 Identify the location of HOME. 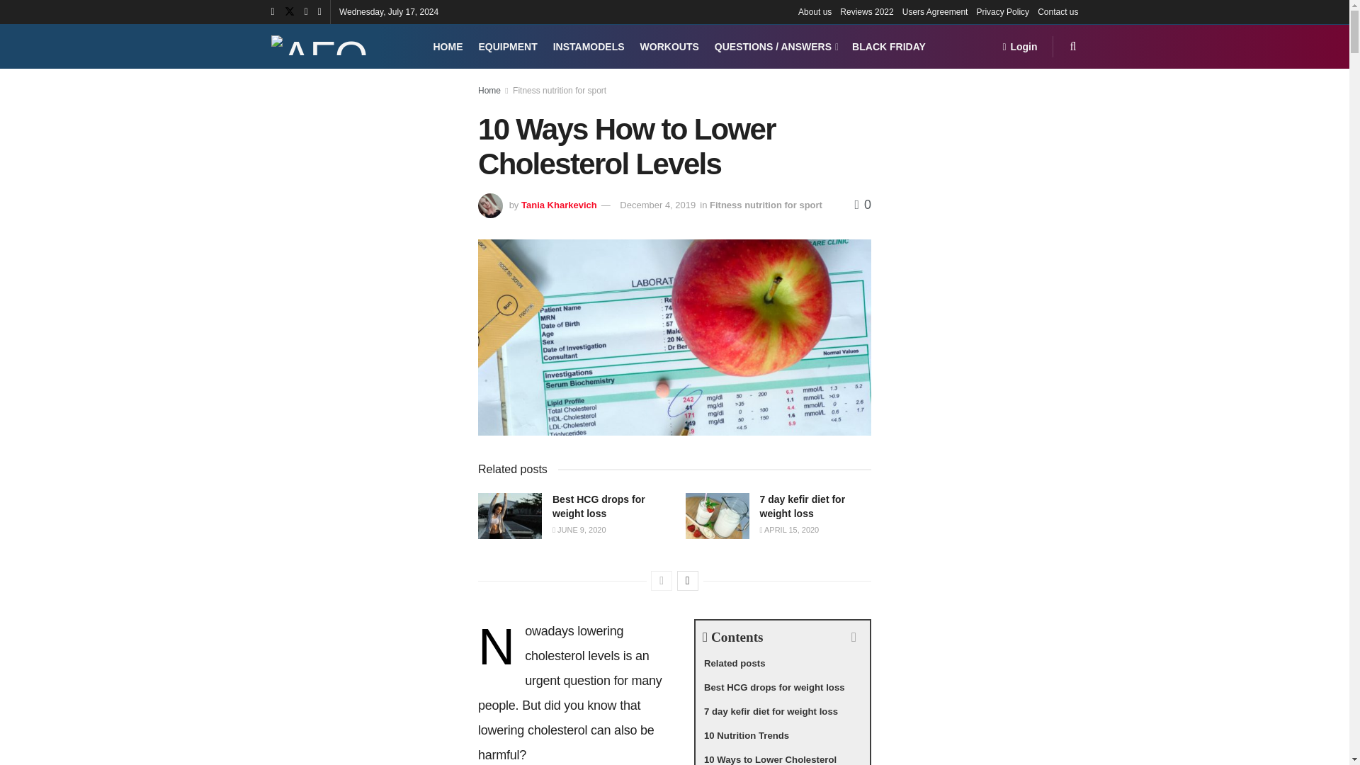
(448, 47).